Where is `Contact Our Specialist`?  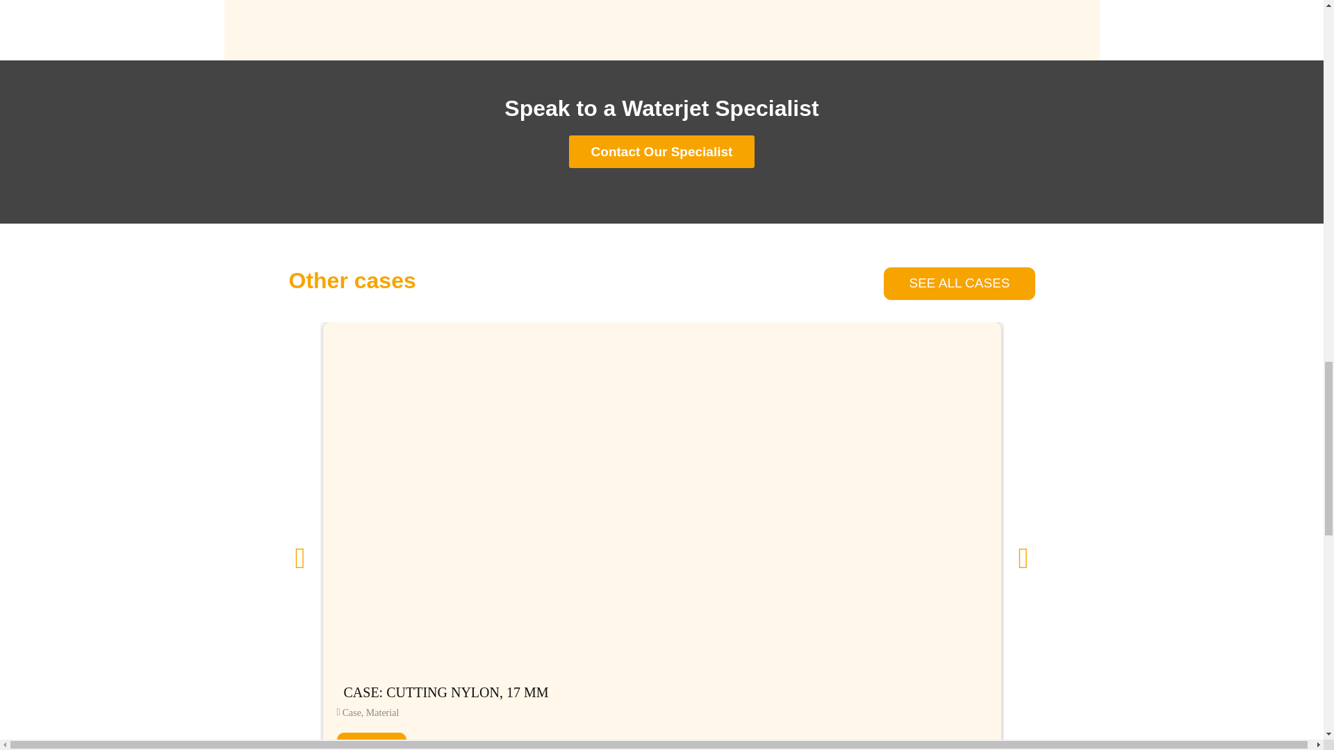
Contact Our Specialist is located at coordinates (661, 151).